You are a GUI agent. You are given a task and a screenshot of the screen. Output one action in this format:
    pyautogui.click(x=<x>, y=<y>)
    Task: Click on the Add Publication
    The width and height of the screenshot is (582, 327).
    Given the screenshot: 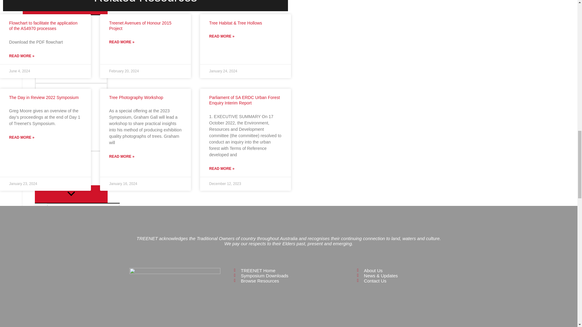 What is the action you would take?
    pyautogui.click(x=83, y=220)
    